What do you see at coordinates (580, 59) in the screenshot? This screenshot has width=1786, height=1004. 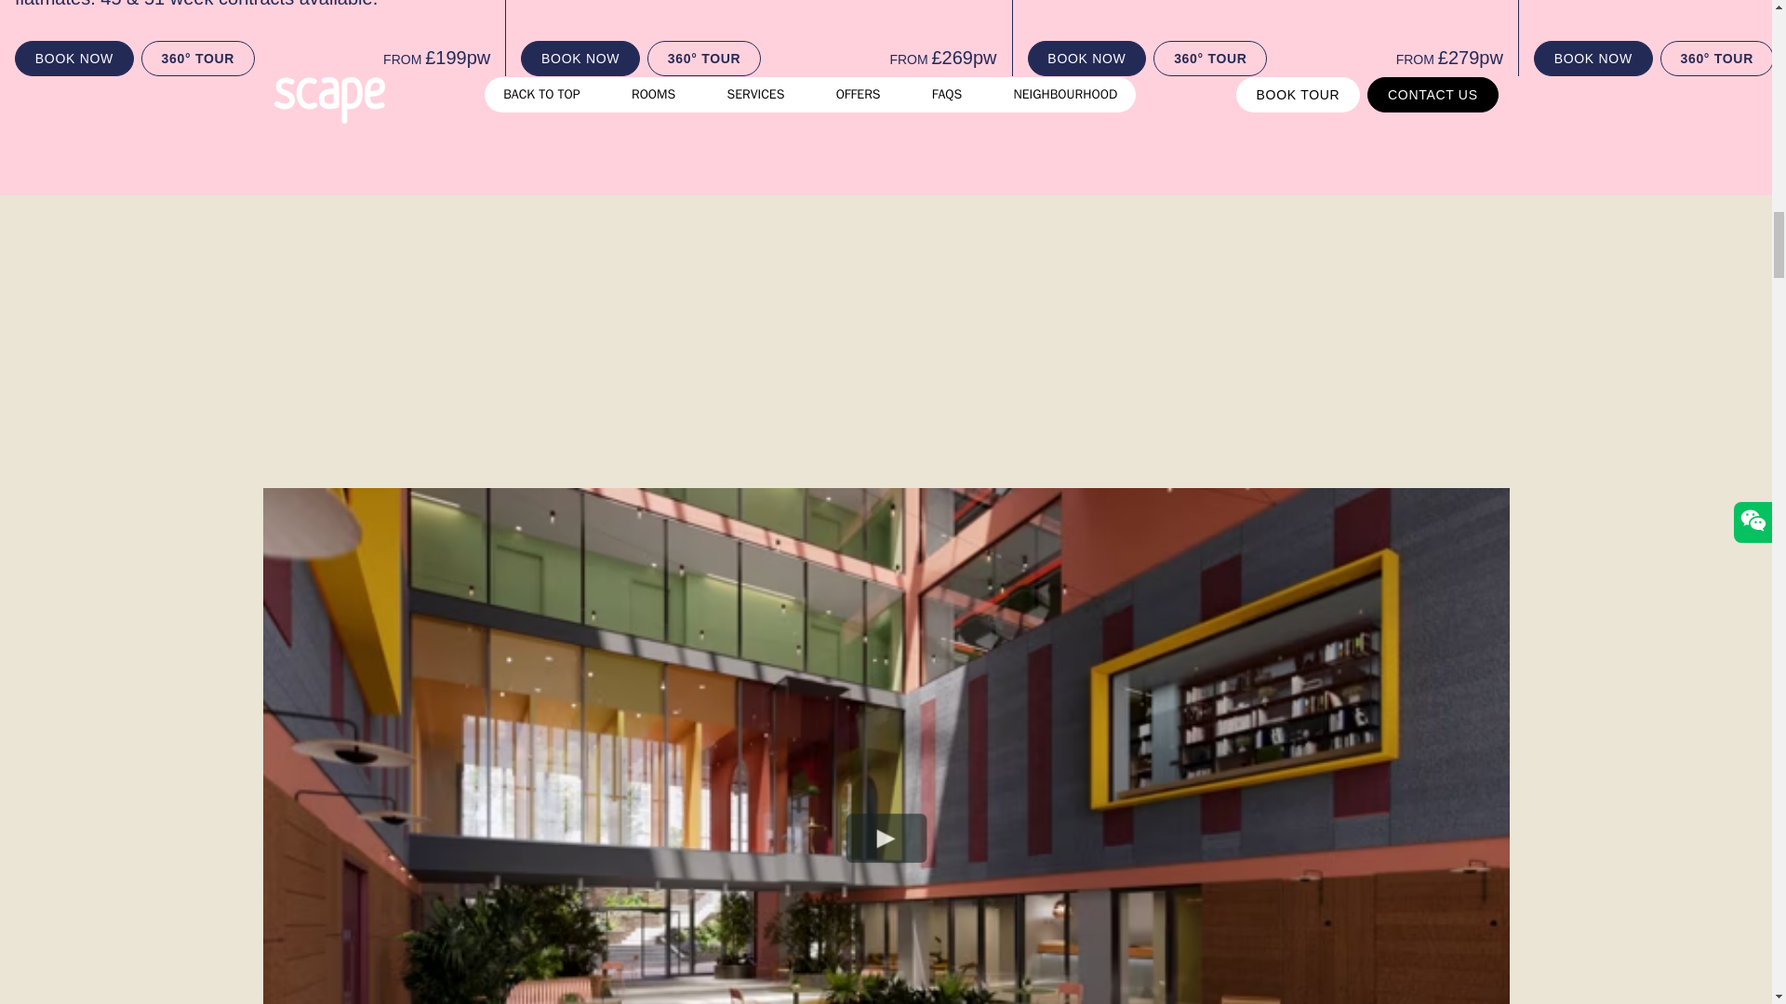 I see `BOOK NOW` at bounding box center [580, 59].